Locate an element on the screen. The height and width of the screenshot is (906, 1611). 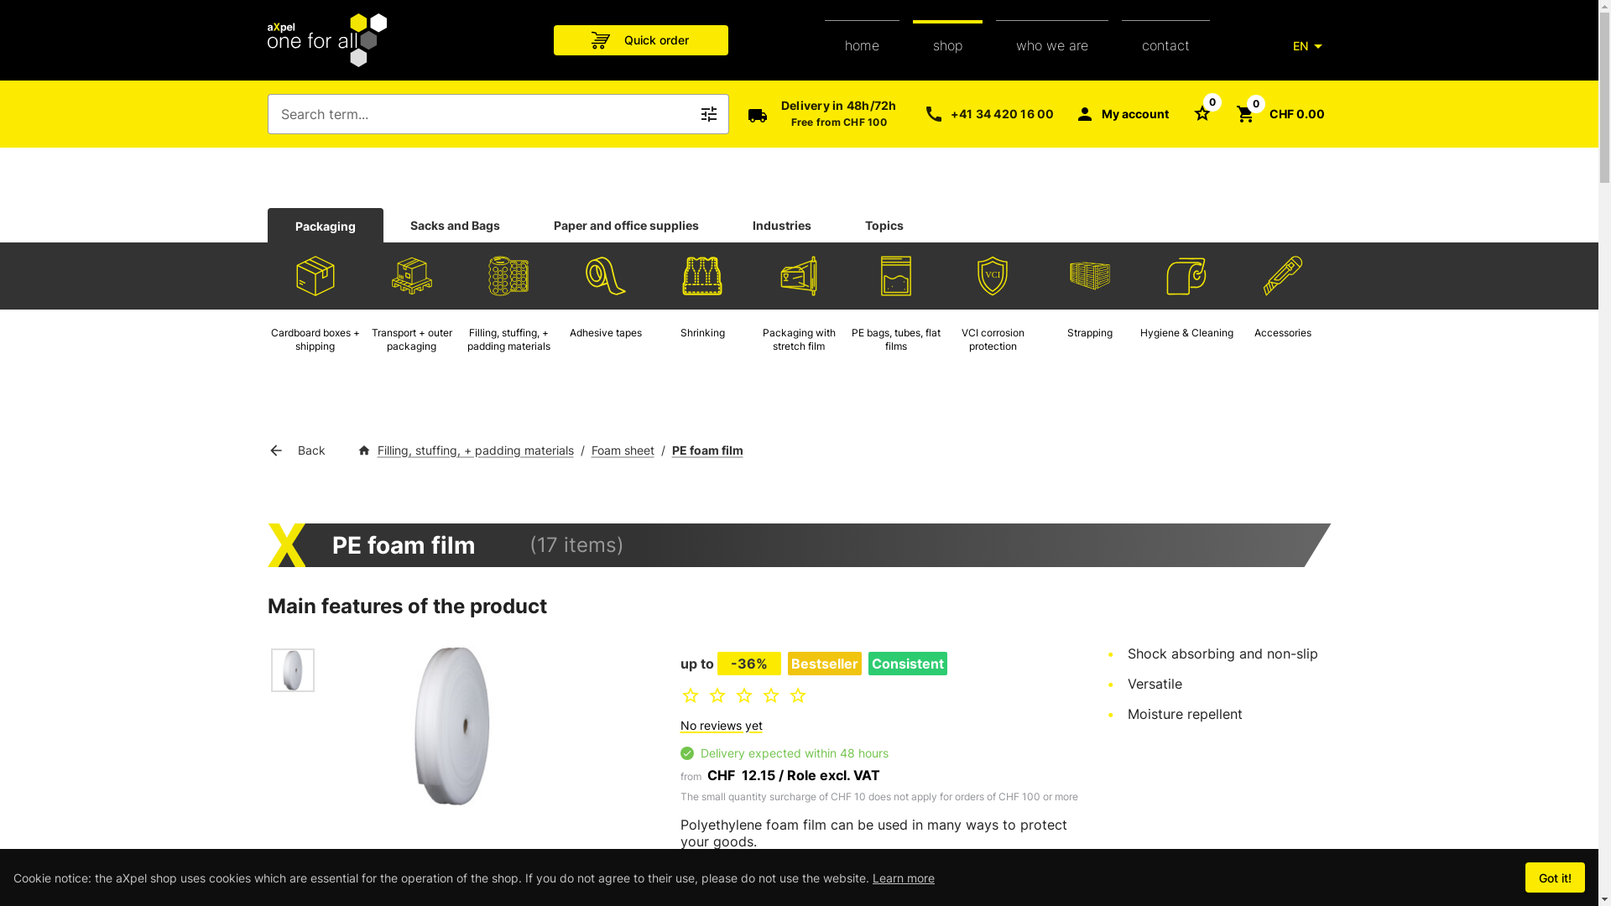
Accessories is located at coordinates (1283, 276).